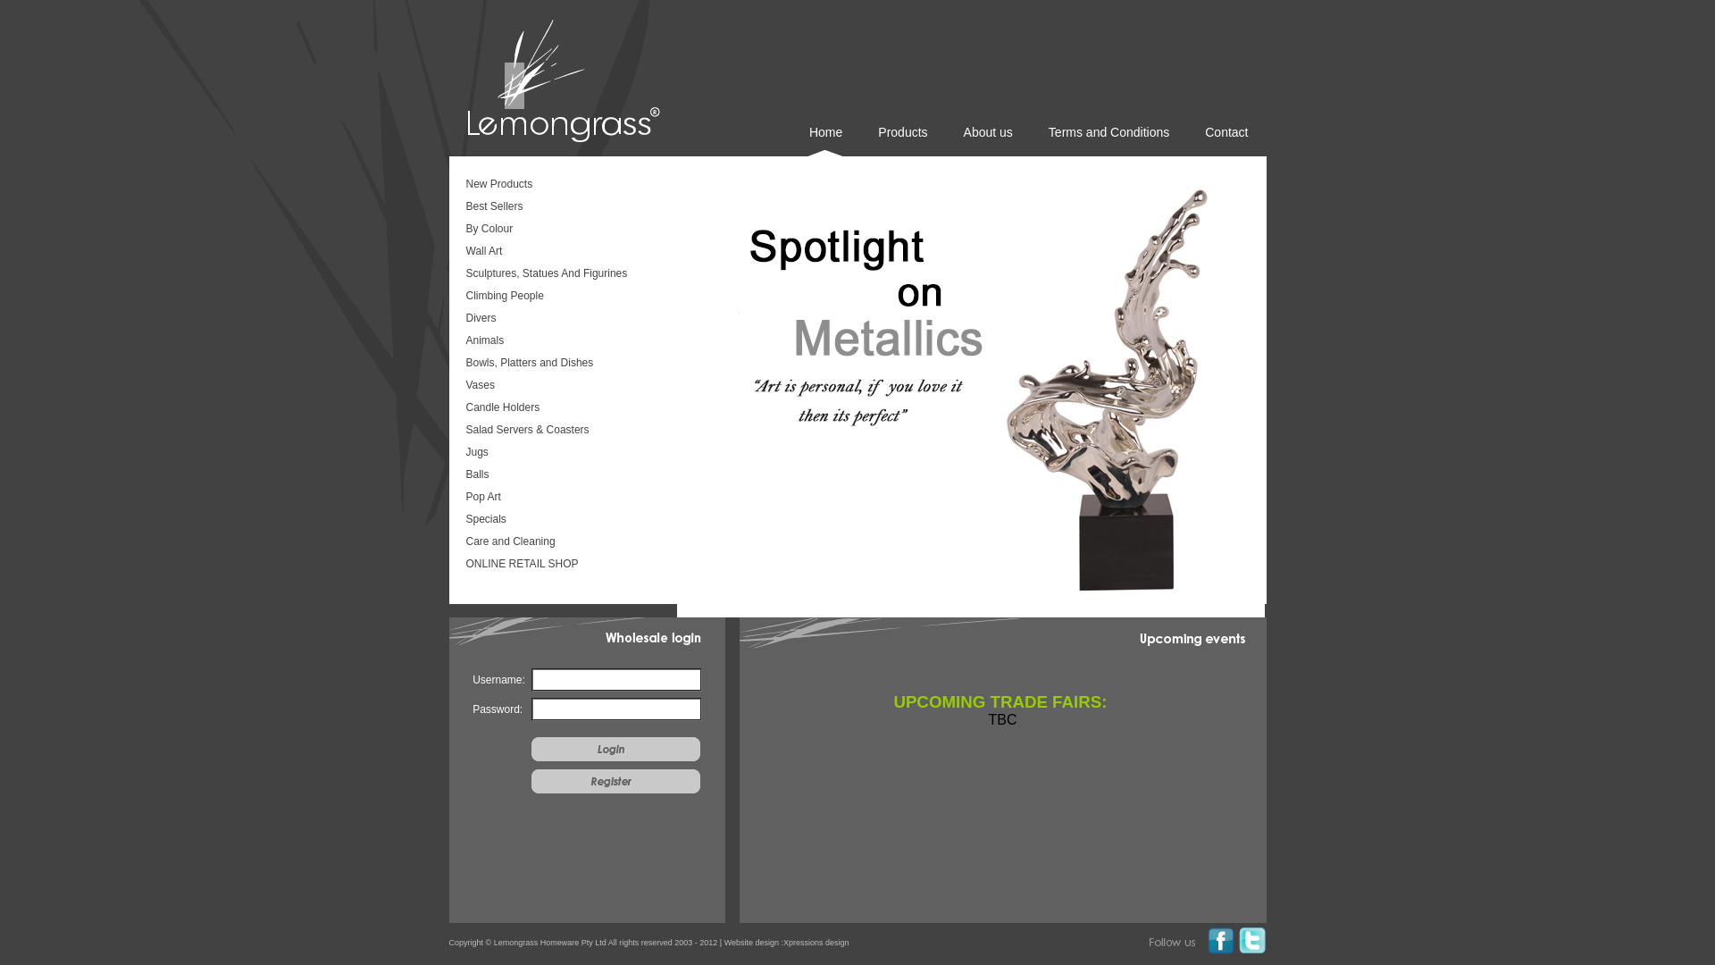 The height and width of the screenshot is (965, 1715). What do you see at coordinates (561, 253) in the screenshot?
I see `Wall Art` at bounding box center [561, 253].